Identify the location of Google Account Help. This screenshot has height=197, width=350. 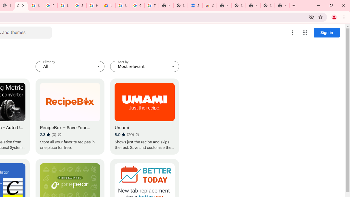
(137, 5).